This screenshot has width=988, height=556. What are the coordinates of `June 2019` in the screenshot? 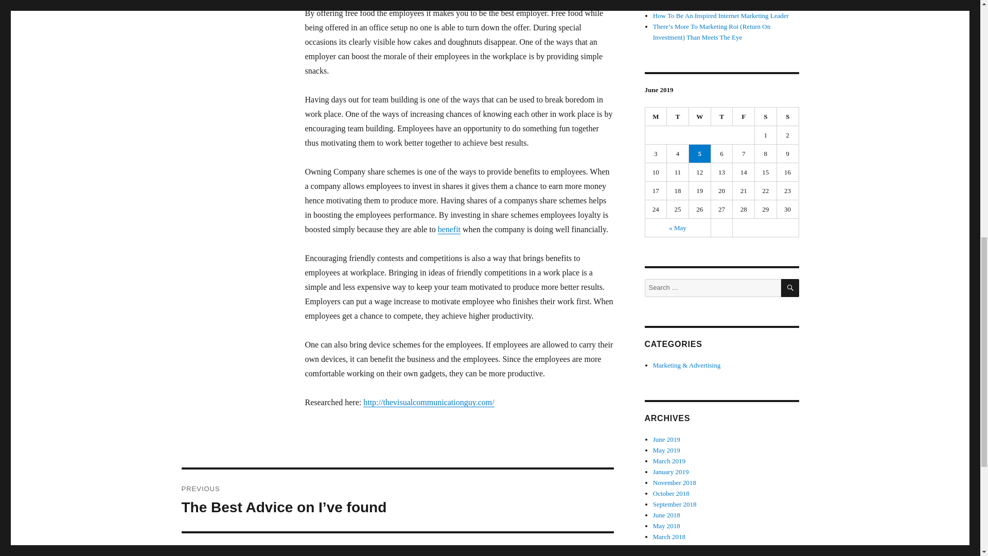 It's located at (667, 439).